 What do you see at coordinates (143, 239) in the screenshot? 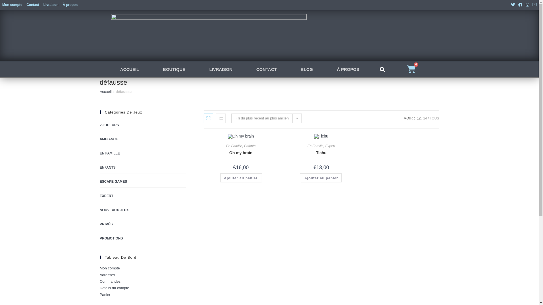
I see `PROMOTIONS` at bounding box center [143, 239].